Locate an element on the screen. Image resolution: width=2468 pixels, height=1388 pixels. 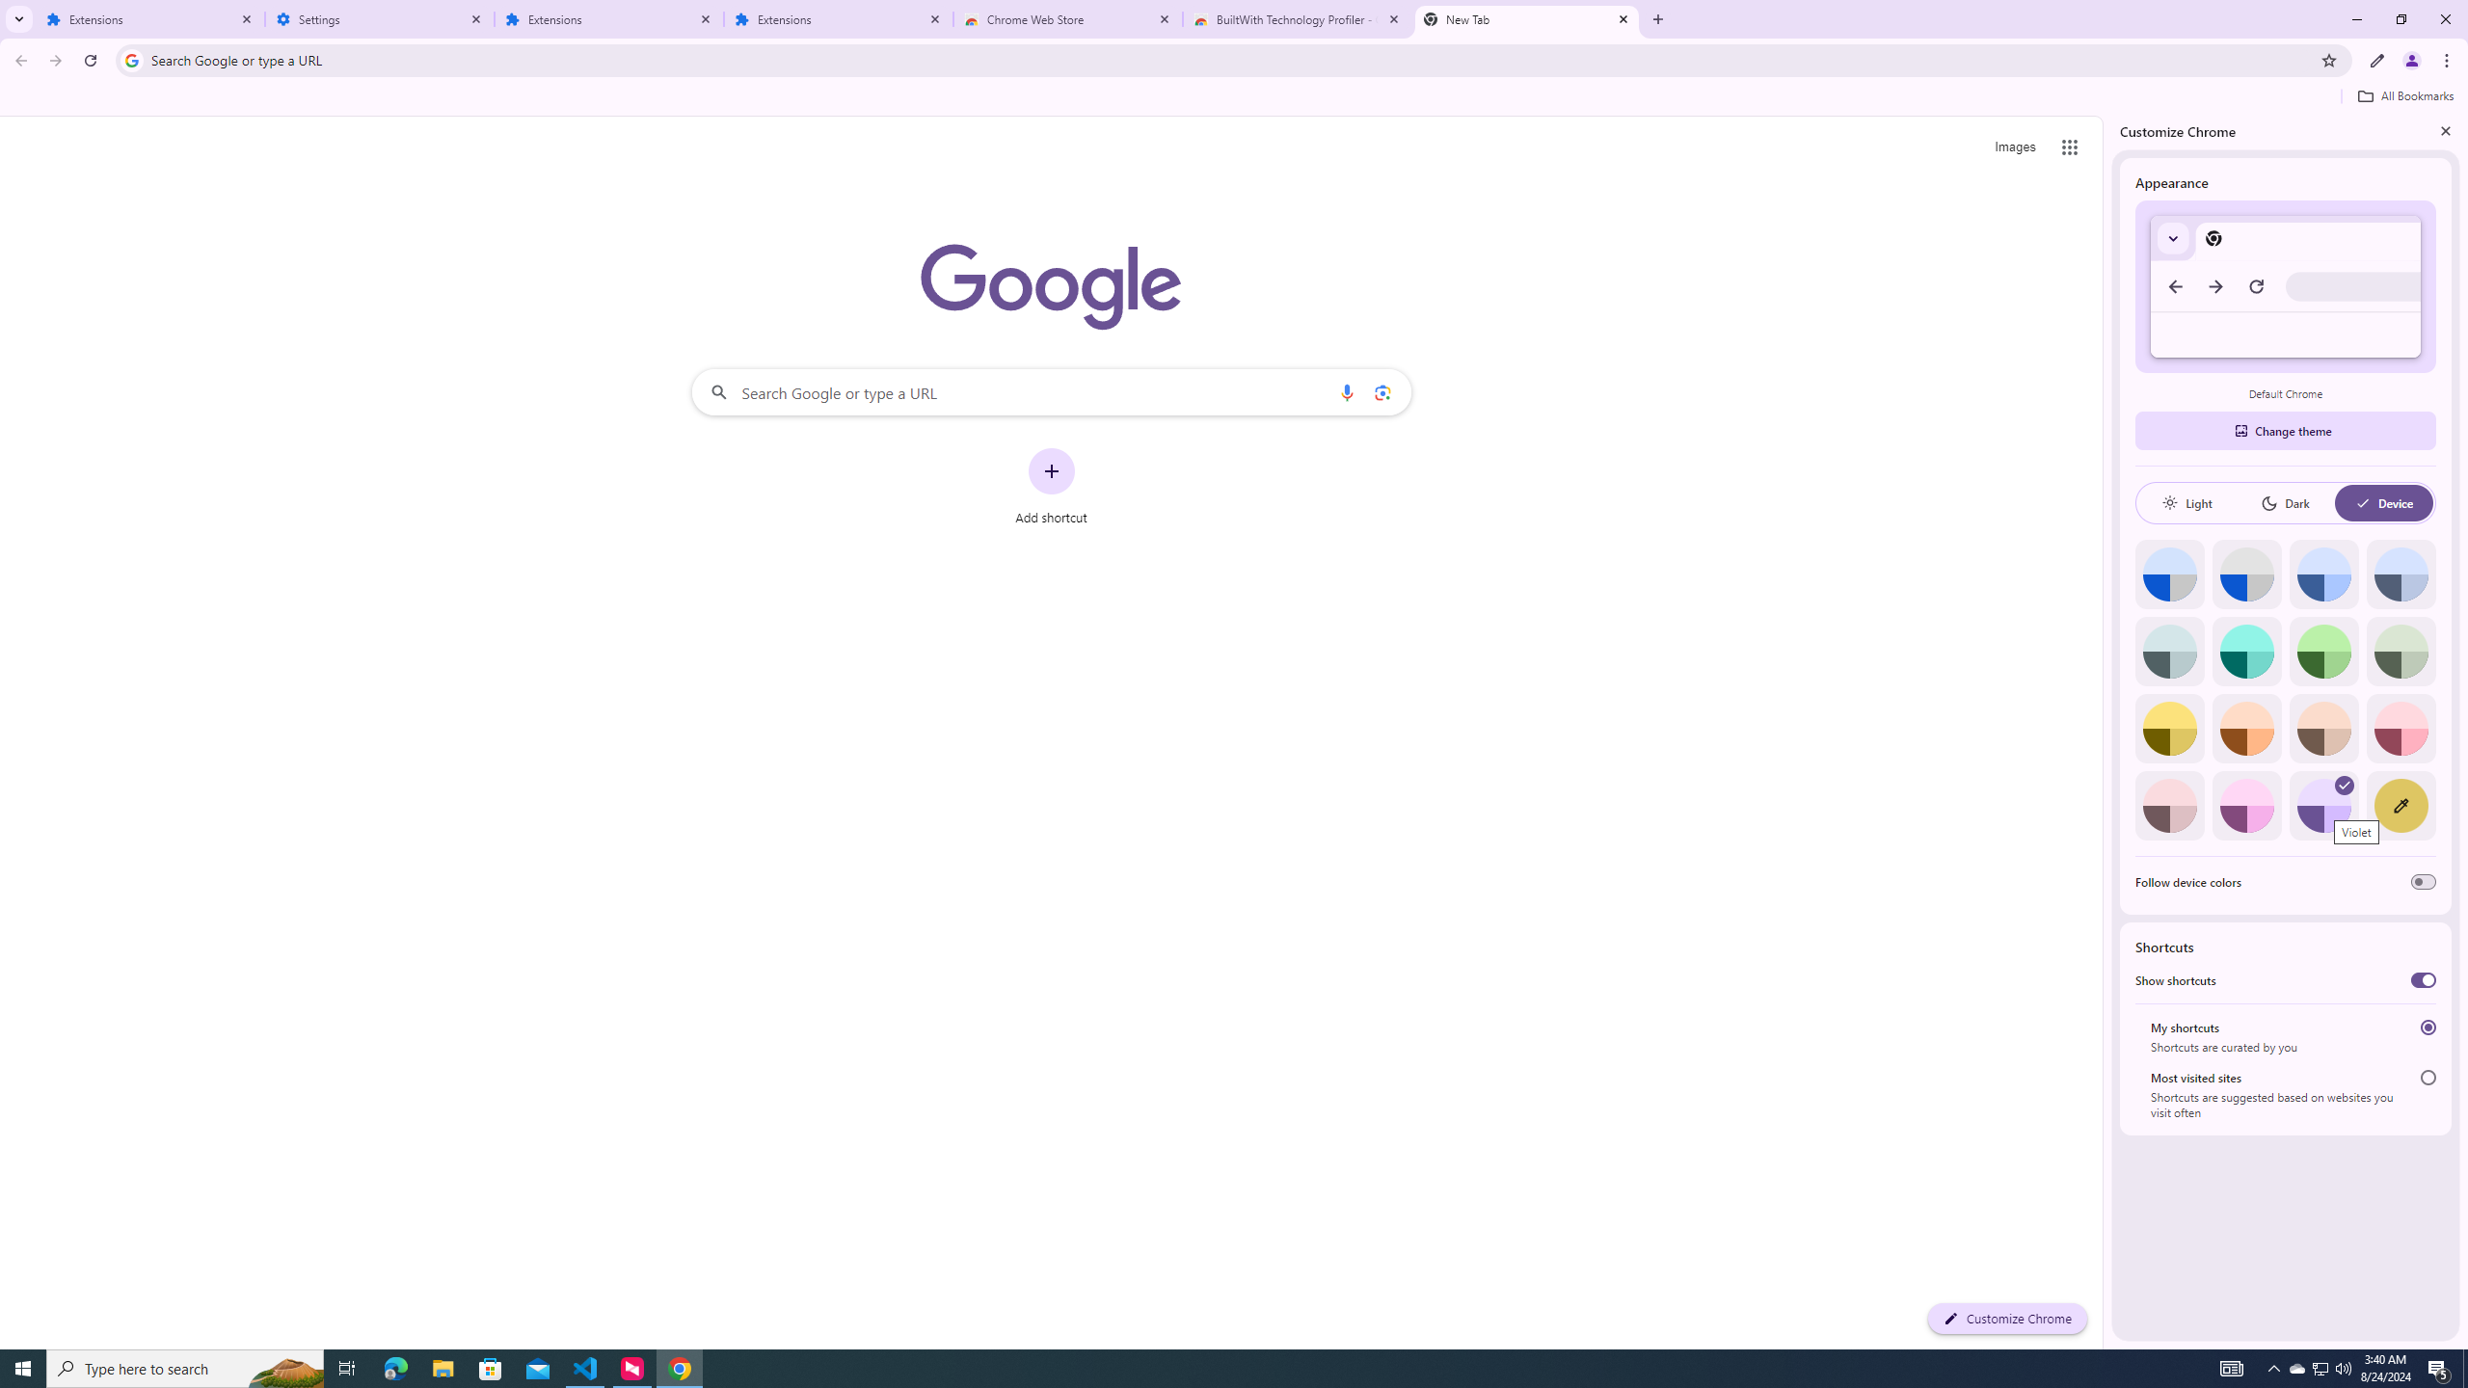
Extensions is located at coordinates (839, 19).